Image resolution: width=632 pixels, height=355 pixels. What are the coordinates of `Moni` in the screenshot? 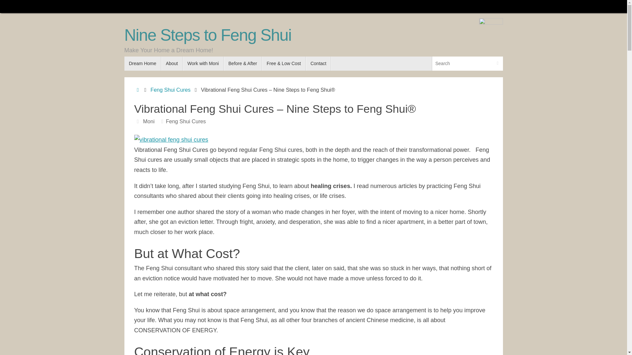 It's located at (148, 121).